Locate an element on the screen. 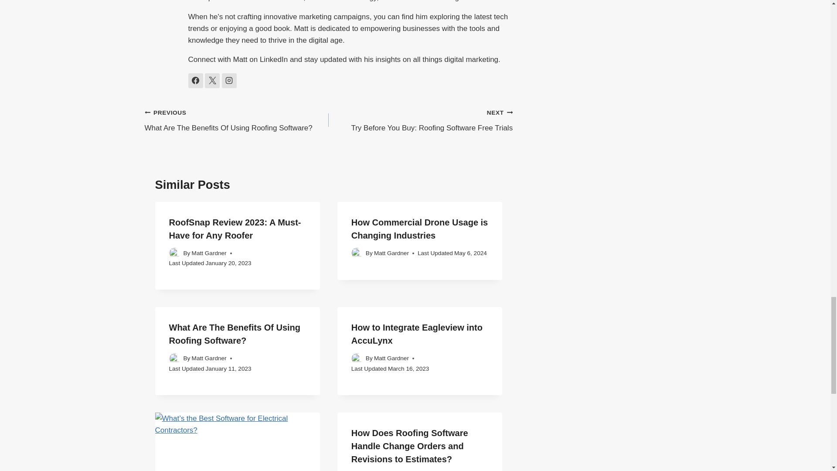 The width and height of the screenshot is (837, 471). Matt Gardner is located at coordinates (235, 229).